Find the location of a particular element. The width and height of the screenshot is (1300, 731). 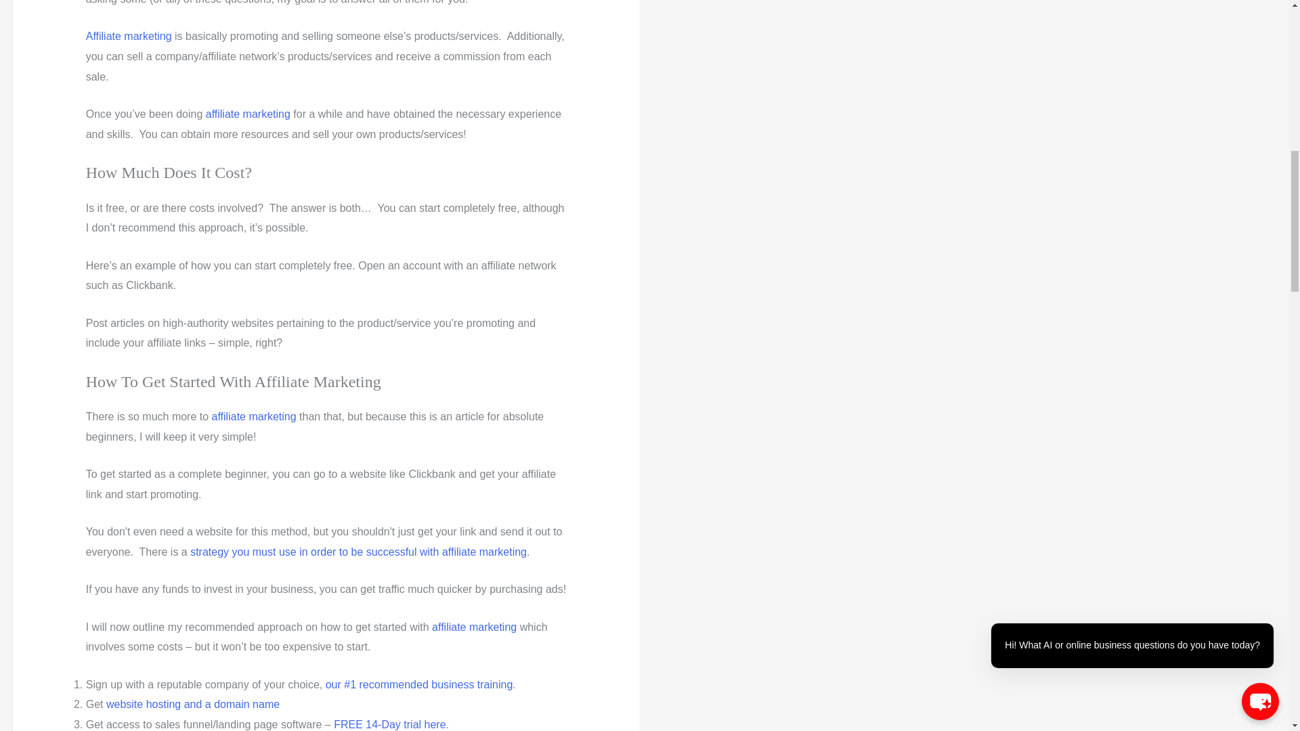

affiliate marketing is located at coordinates (253, 416).